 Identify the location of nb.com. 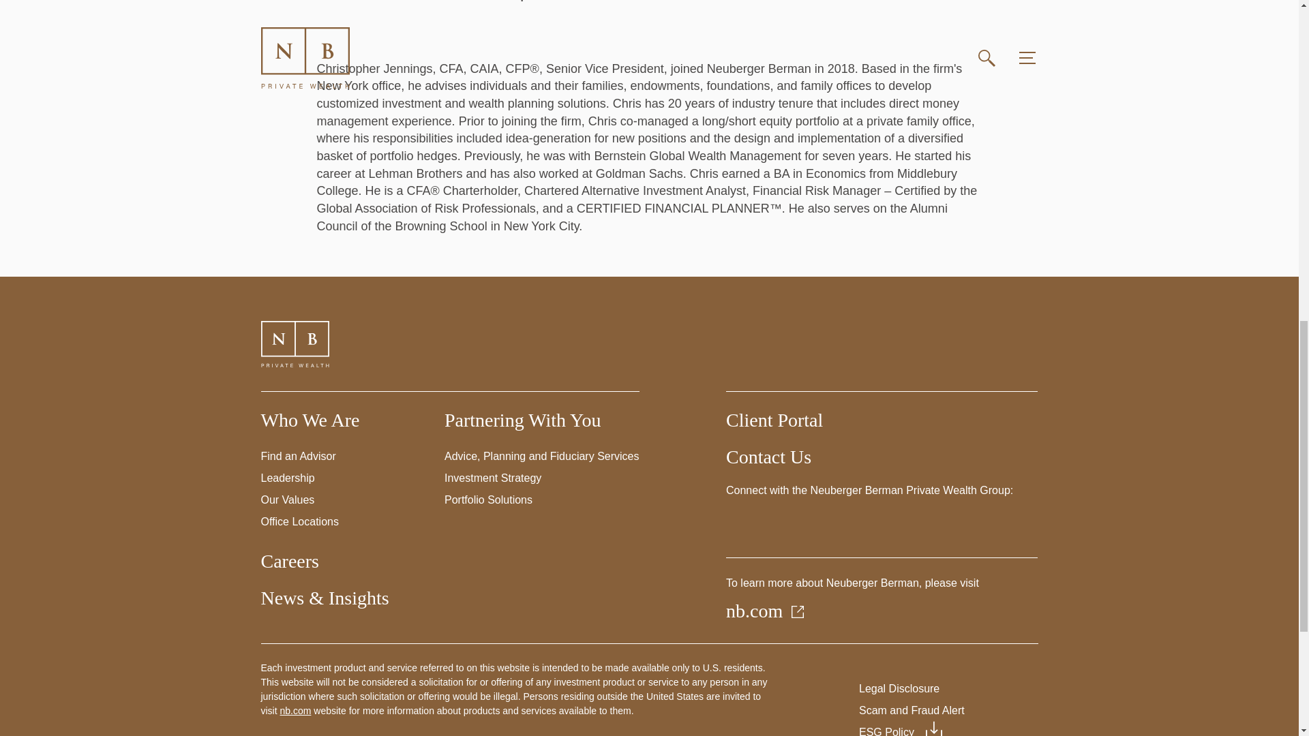
(766, 611).